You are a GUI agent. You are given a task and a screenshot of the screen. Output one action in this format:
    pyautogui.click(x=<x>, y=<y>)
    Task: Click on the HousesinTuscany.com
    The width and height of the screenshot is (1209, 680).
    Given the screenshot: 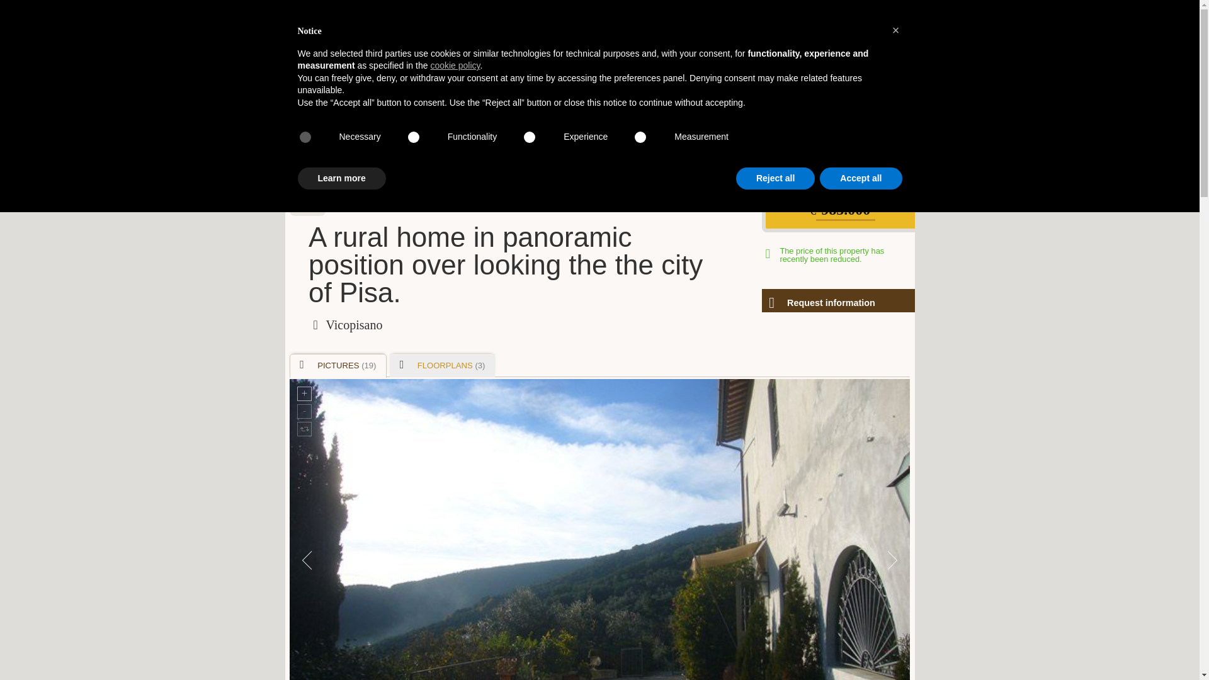 What is the action you would take?
    pyautogui.click(x=599, y=36)
    